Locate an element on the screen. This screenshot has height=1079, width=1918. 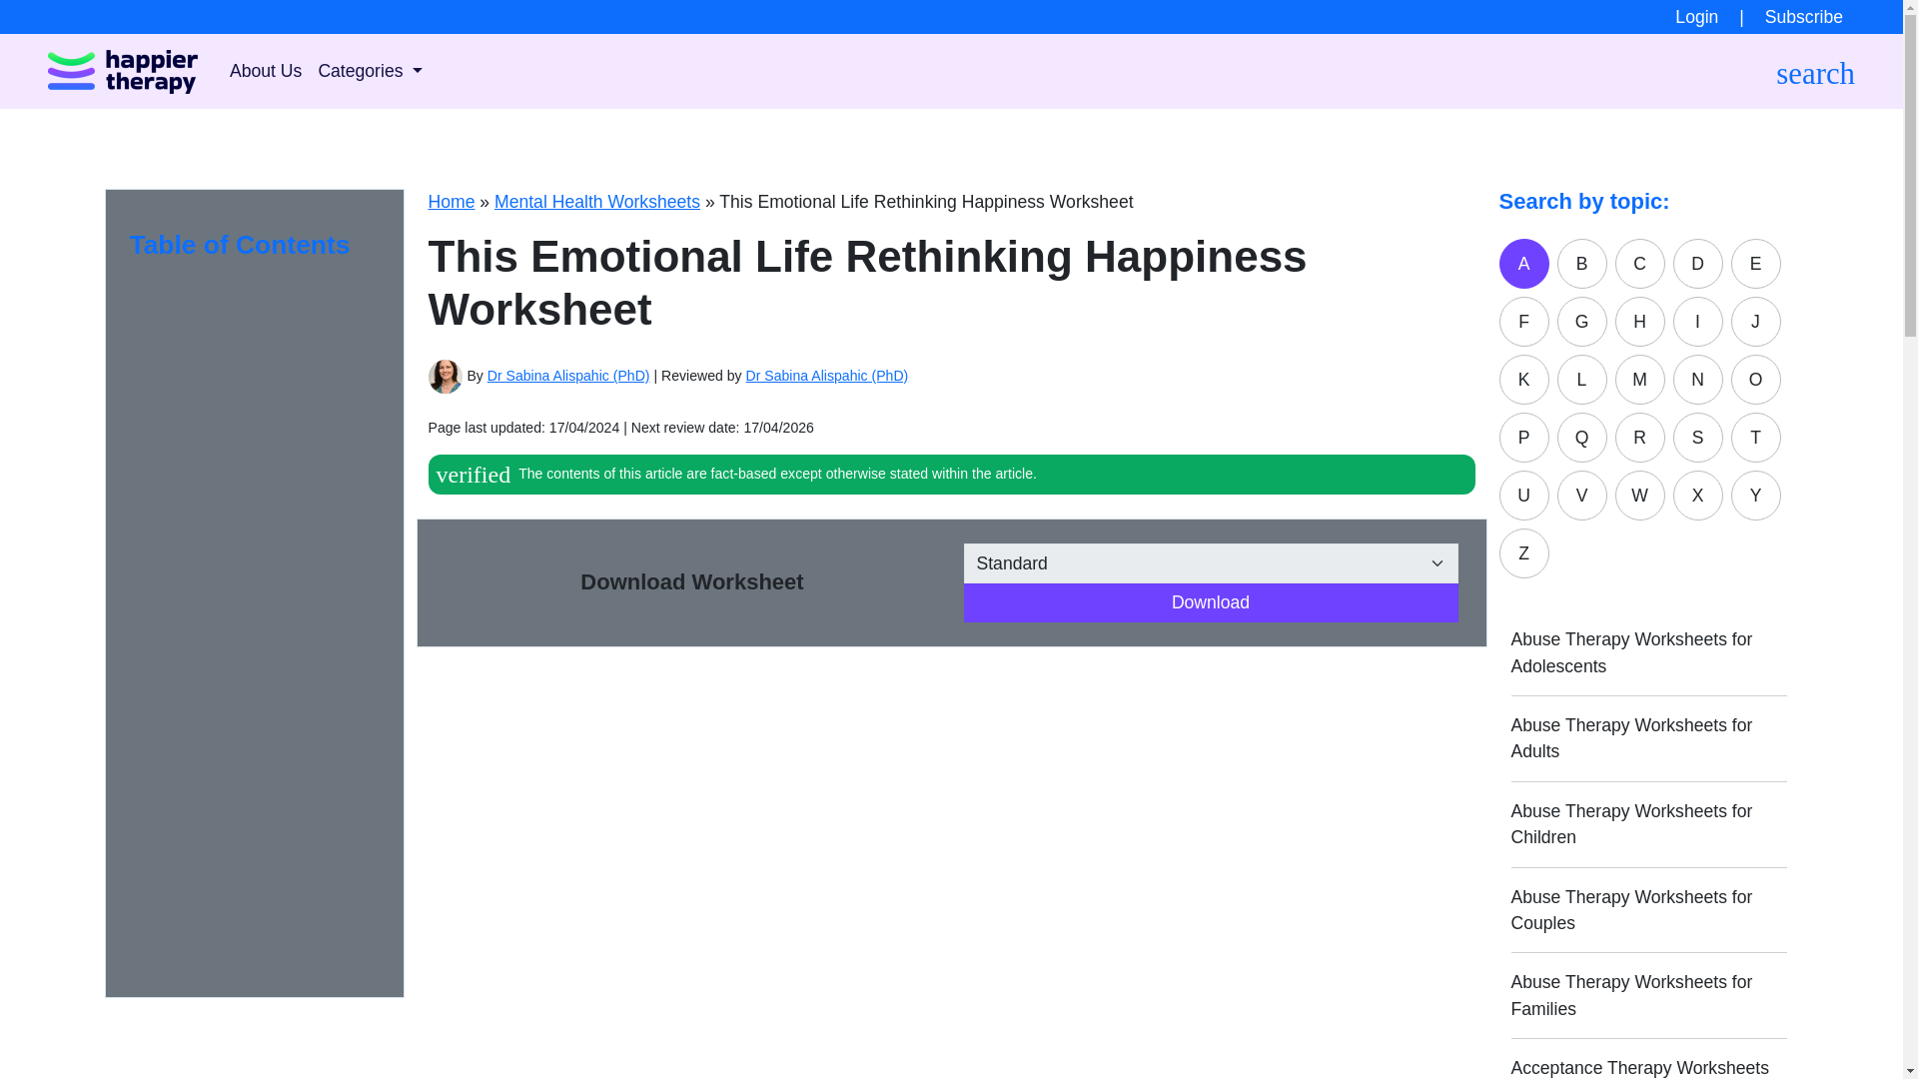
About Us is located at coordinates (266, 70).